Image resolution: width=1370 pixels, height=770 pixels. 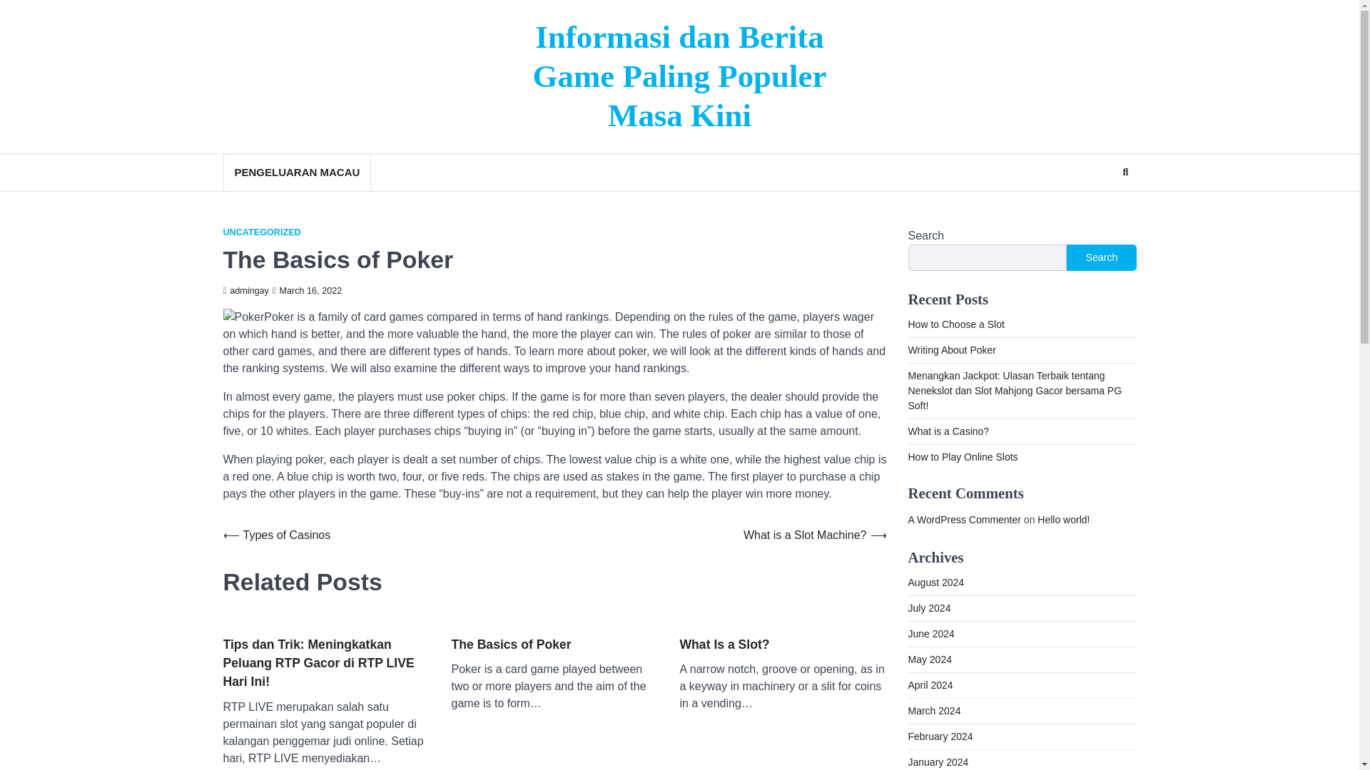 I want to click on UNCATEGORIZED, so click(x=261, y=232).